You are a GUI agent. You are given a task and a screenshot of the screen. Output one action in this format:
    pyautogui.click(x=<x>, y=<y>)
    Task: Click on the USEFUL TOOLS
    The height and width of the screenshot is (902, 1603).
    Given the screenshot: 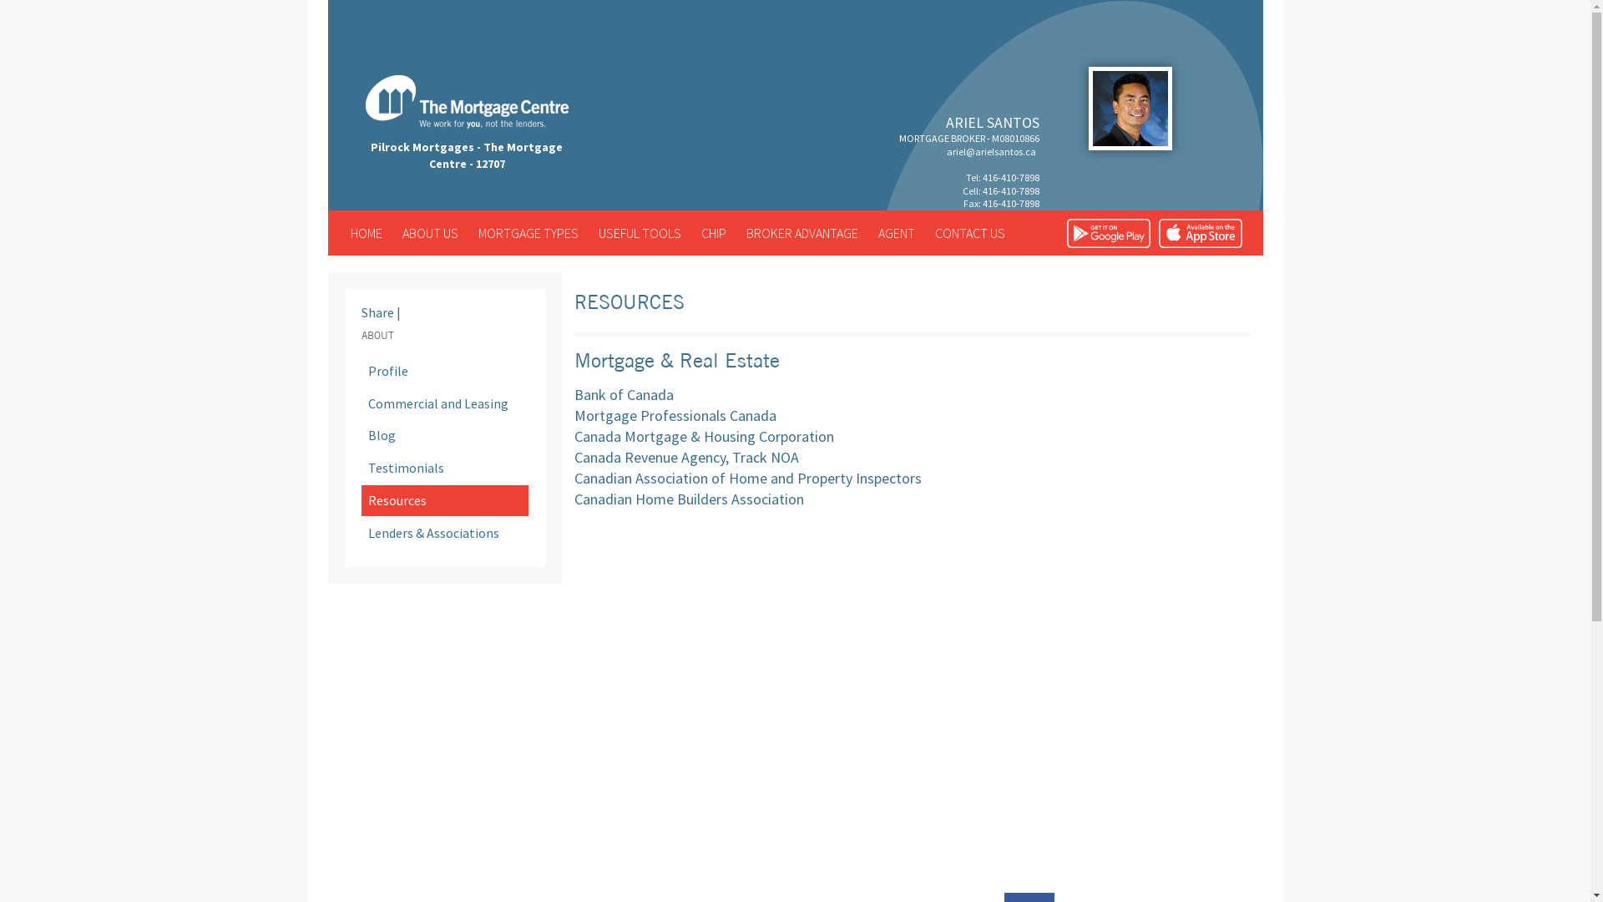 What is the action you would take?
    pyautogui.click(x=640, y=233)
    